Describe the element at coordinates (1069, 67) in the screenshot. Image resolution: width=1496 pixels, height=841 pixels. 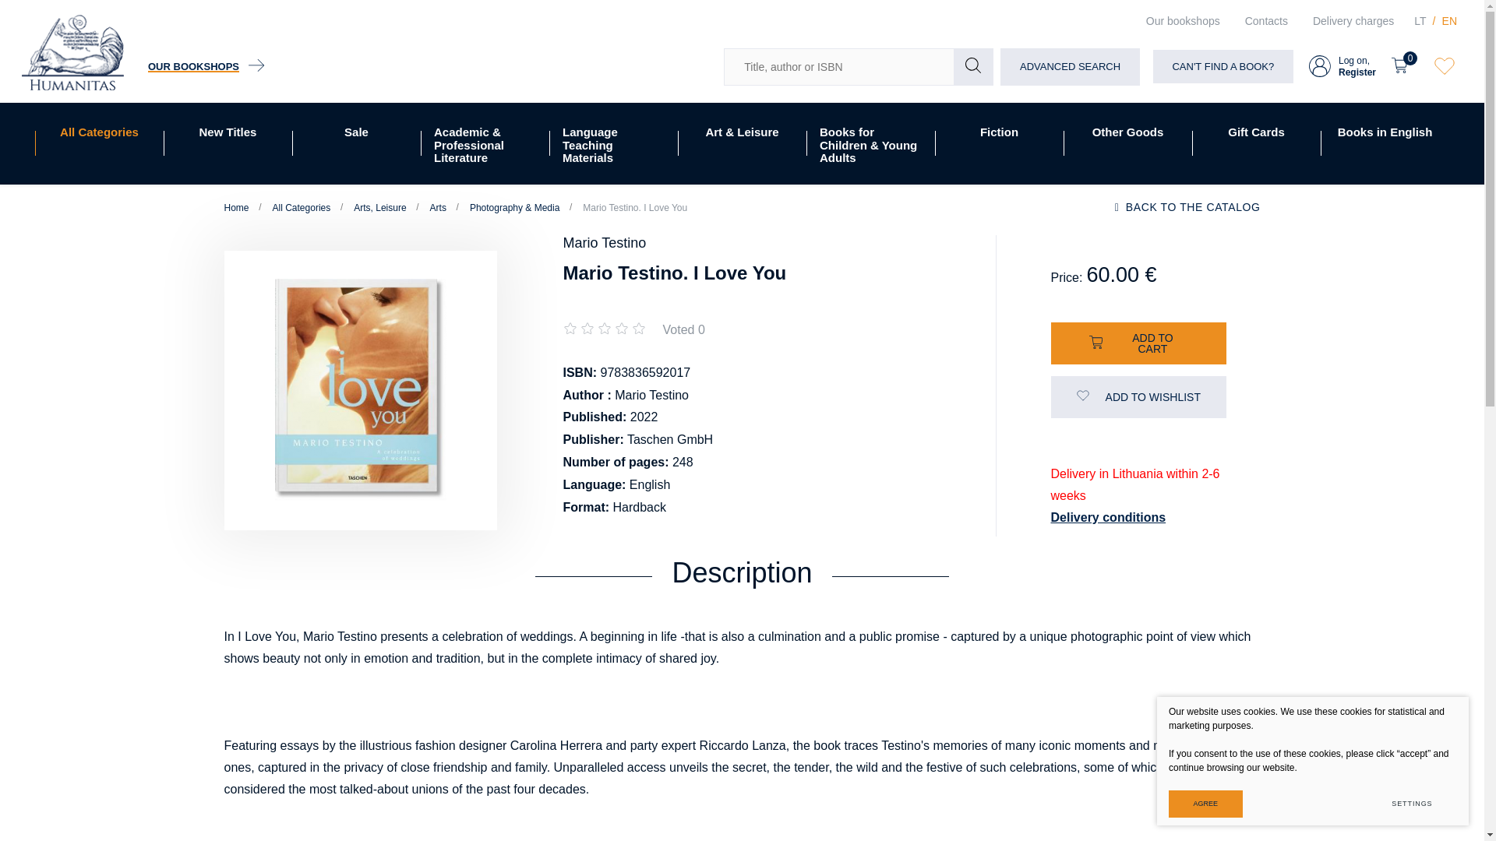
I see `ADVANCED SEARCH` at that location.